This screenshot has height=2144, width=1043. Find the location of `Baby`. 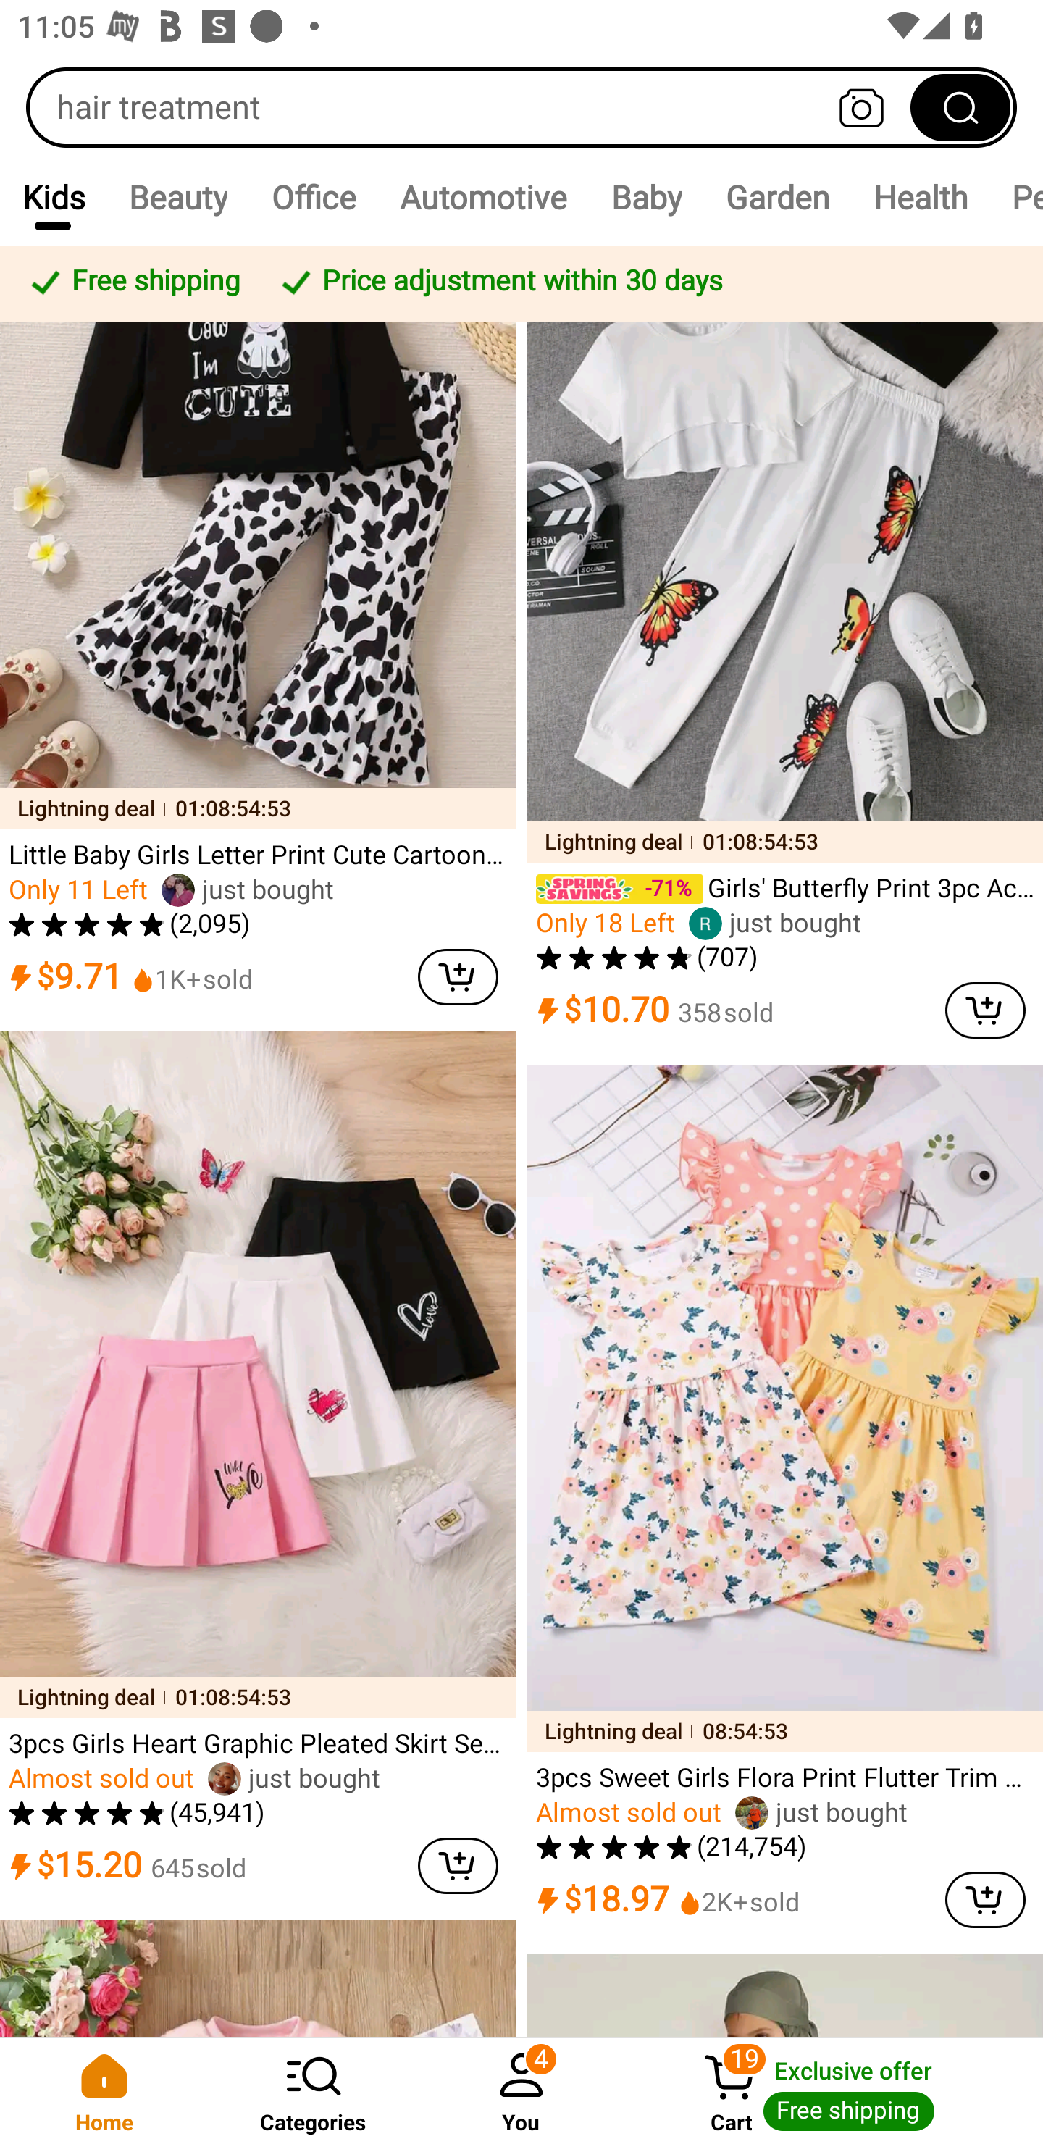

Baby is located at coordinates (646, 197).